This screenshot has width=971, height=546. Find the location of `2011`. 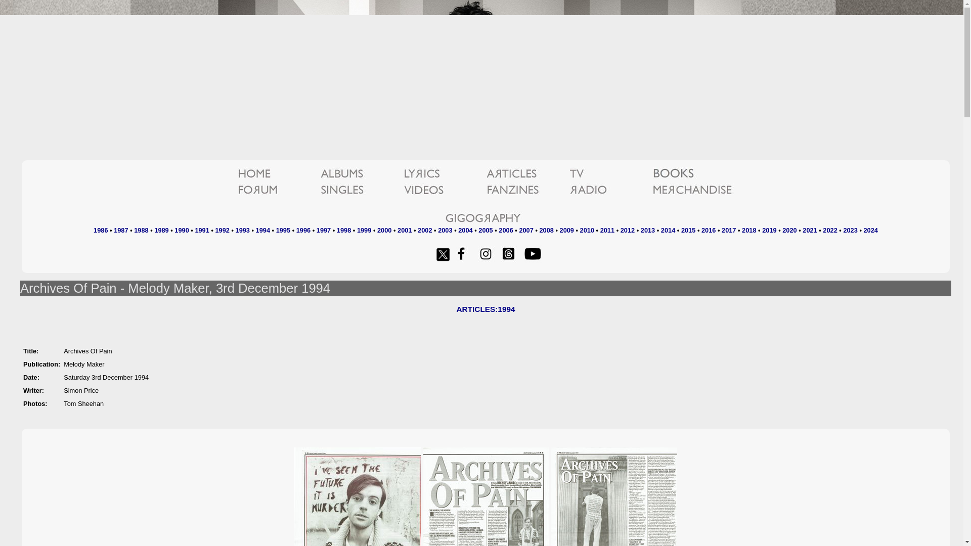

2011 is located at coordinates (607, 231).